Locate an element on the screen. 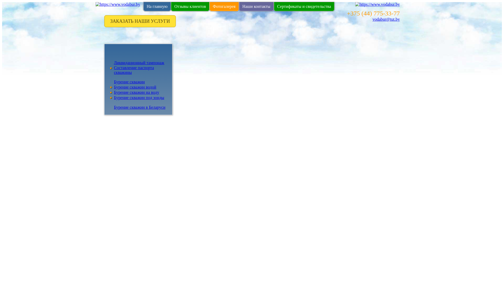  https://www.vodabur.by is located at coordinates (118, 4).